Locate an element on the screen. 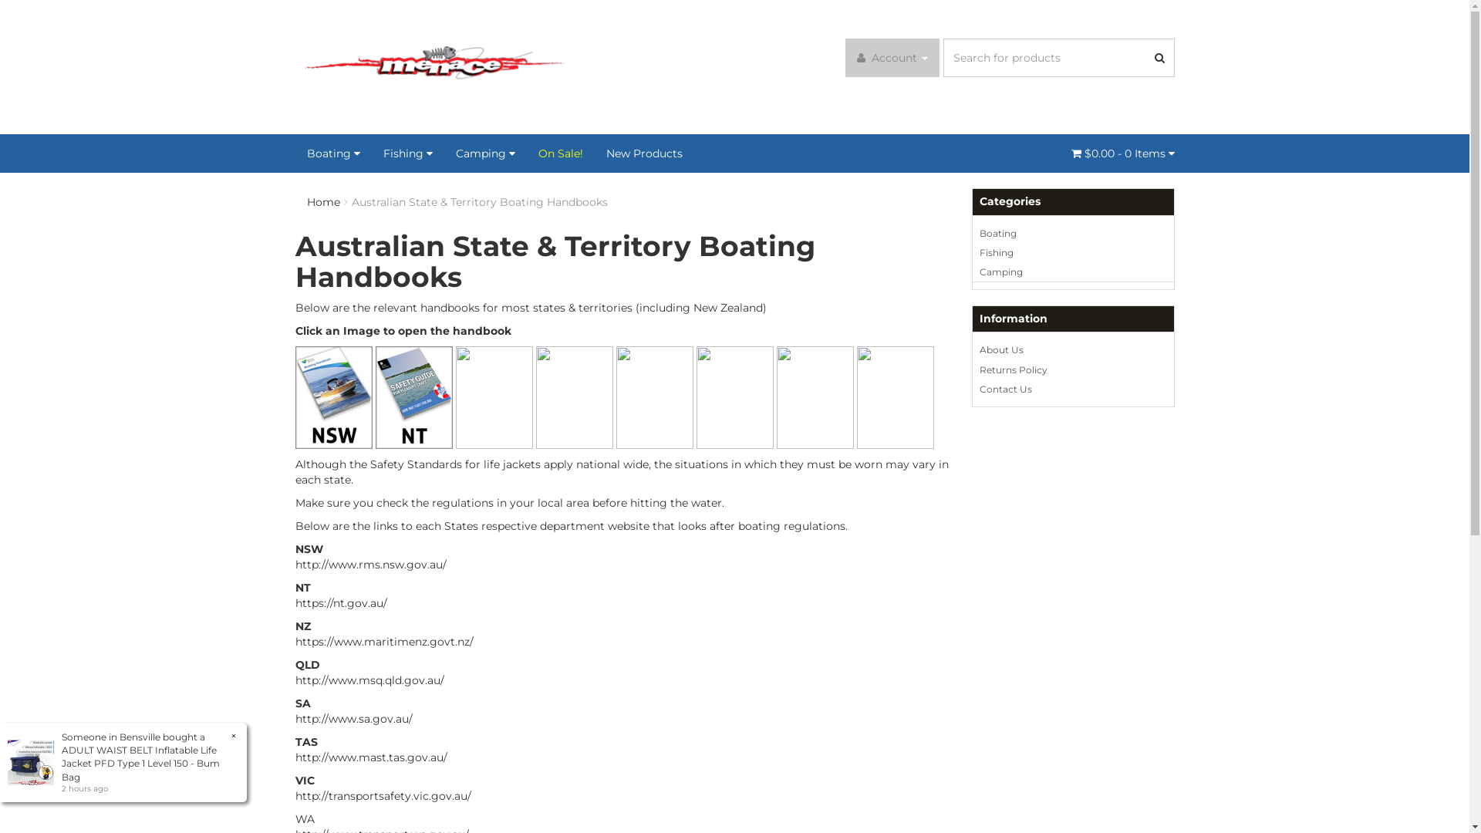 The width and height of the screenshot is (1481, 833).  Account is located at coordinates (892, 58).